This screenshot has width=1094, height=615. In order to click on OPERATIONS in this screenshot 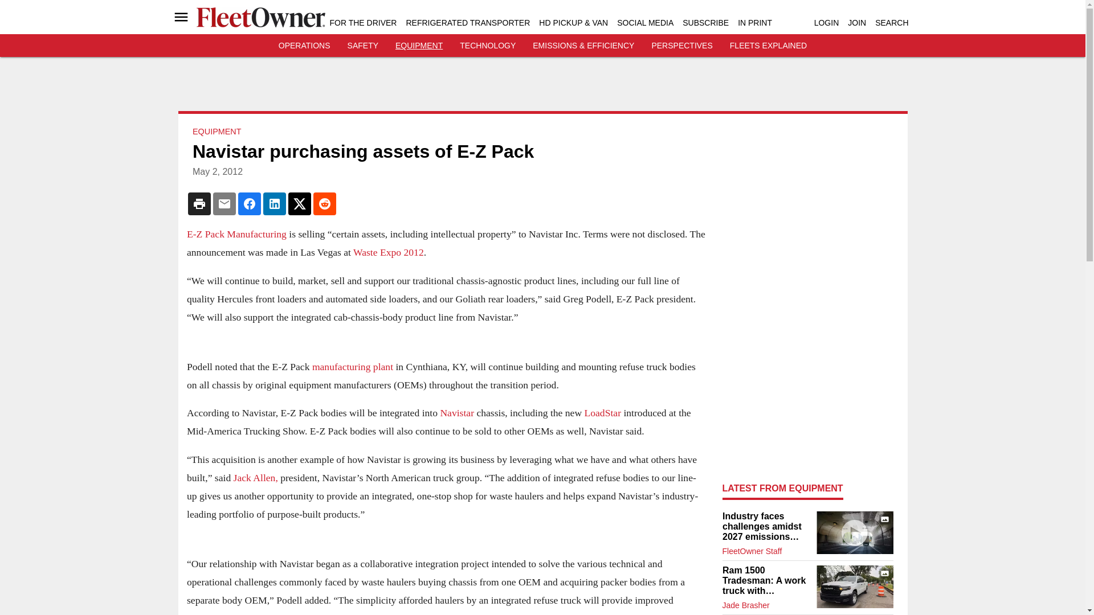, I will do `click(304, 46)`.